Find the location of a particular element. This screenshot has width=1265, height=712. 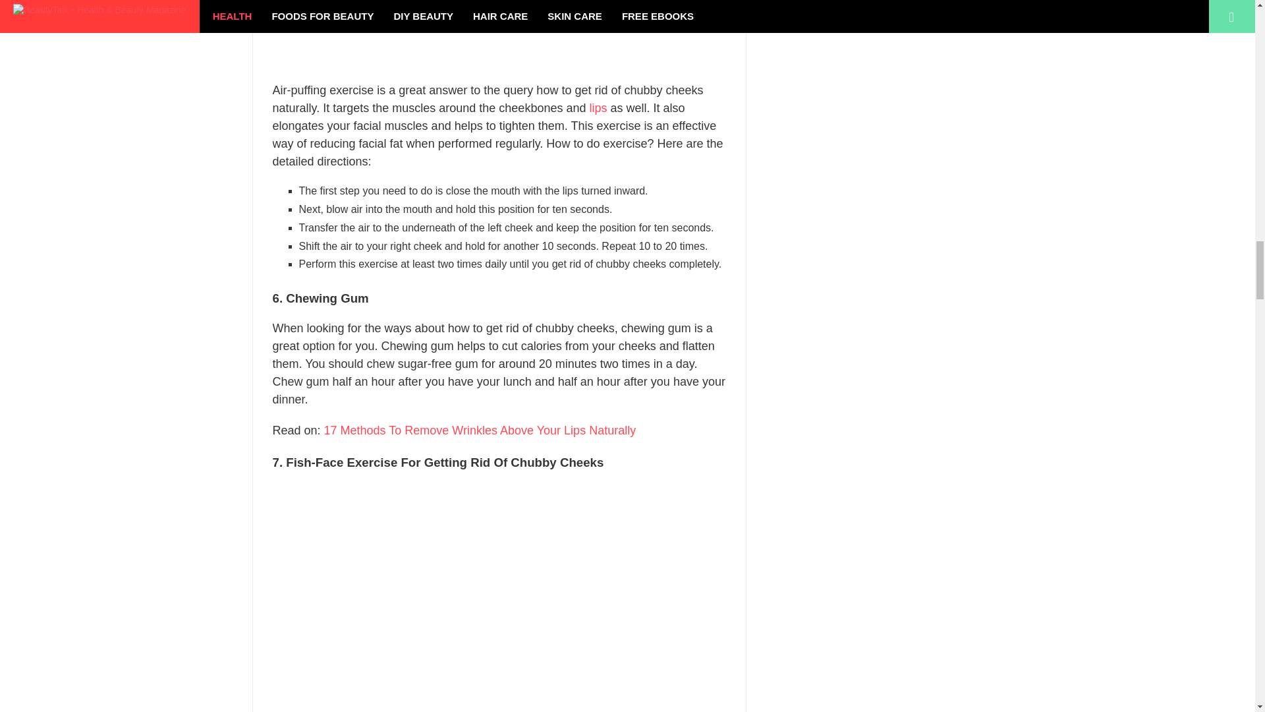

how to get rid of chubby cheeks - air-puffing exercise is located at coordinates (499, 34).